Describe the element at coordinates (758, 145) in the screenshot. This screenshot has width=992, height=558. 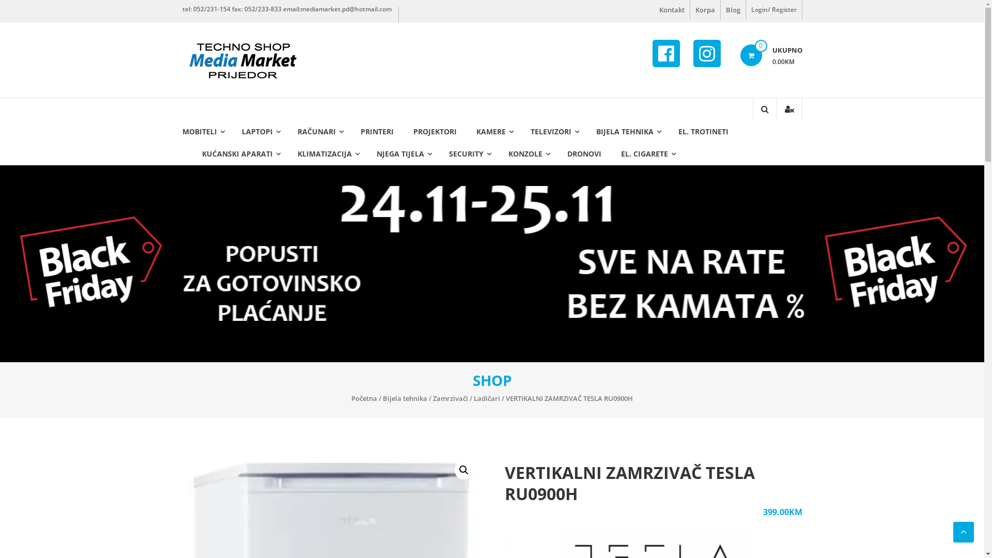
I see `Search` at that location.